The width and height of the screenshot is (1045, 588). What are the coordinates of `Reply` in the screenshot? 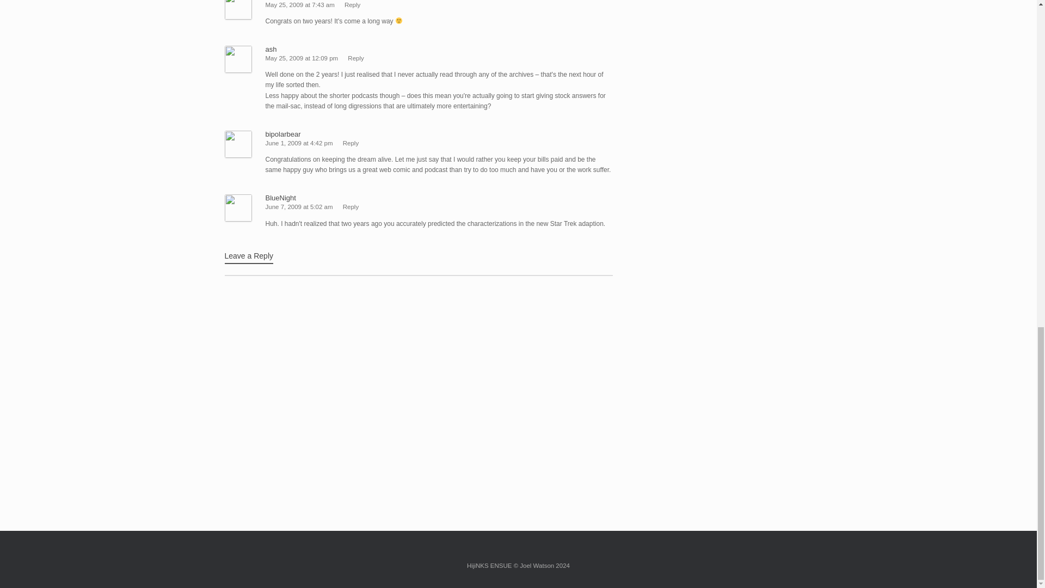 It's located at (351, 206).